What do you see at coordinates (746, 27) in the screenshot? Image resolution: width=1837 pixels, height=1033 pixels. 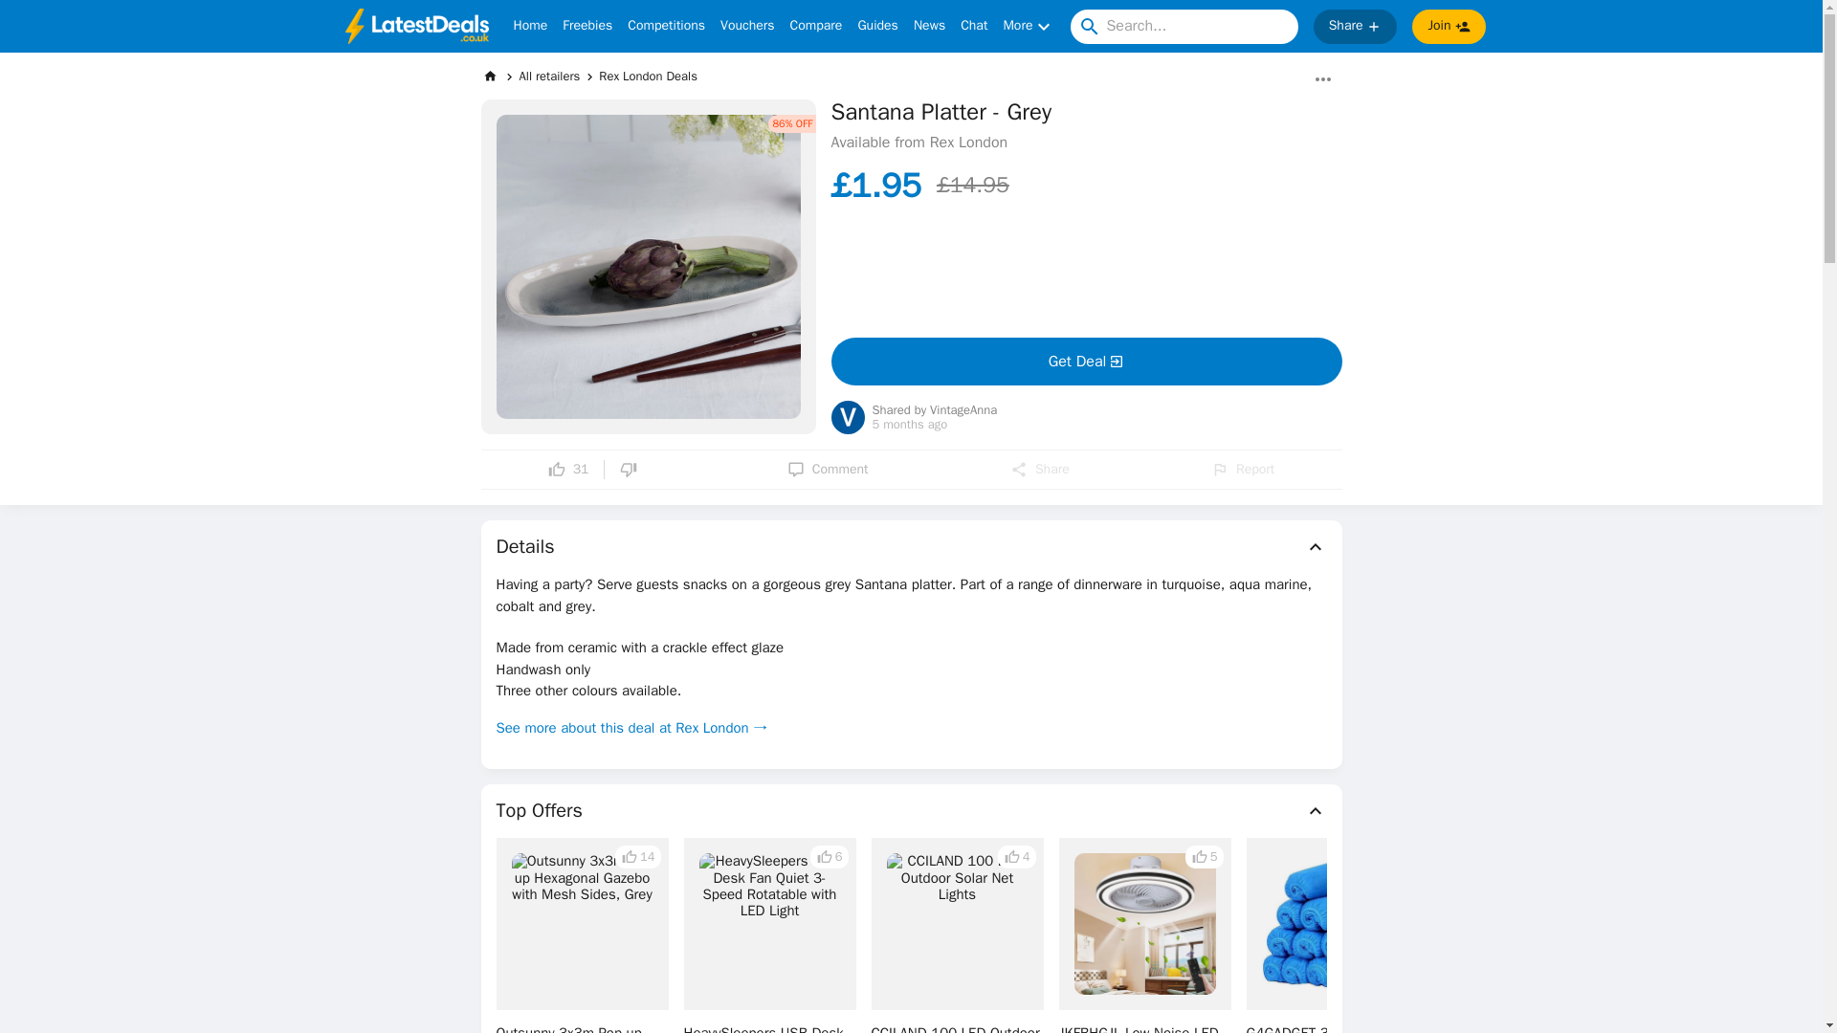 I see `Vouchers` at bounding box center [746, 27].